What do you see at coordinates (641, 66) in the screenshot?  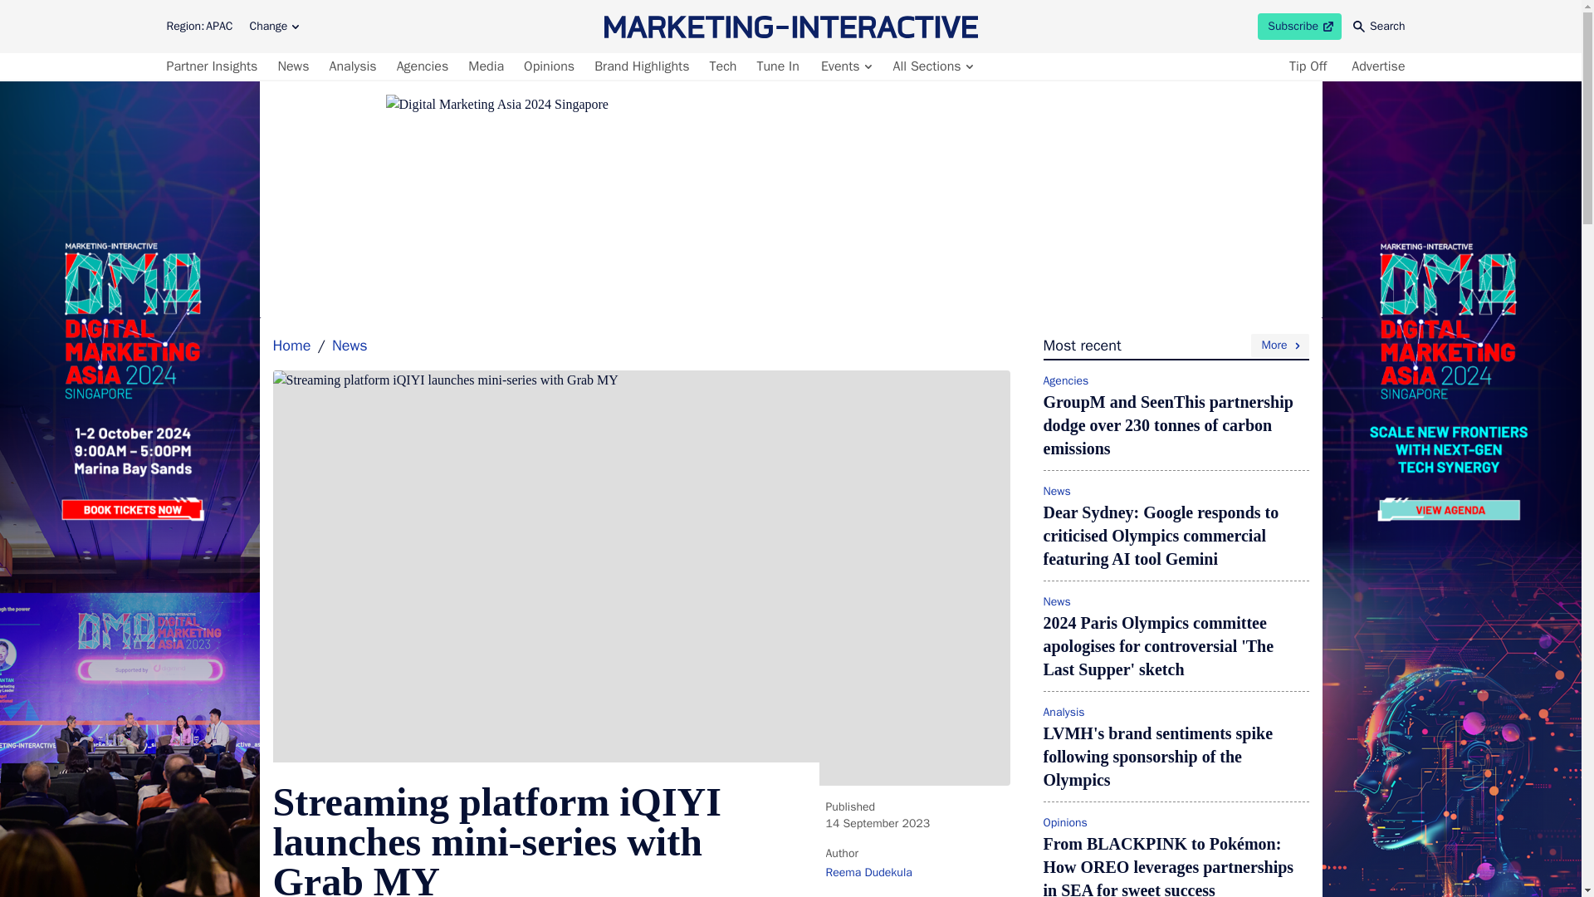 I see `Brand Highlights` at bounding box center [641, 66].